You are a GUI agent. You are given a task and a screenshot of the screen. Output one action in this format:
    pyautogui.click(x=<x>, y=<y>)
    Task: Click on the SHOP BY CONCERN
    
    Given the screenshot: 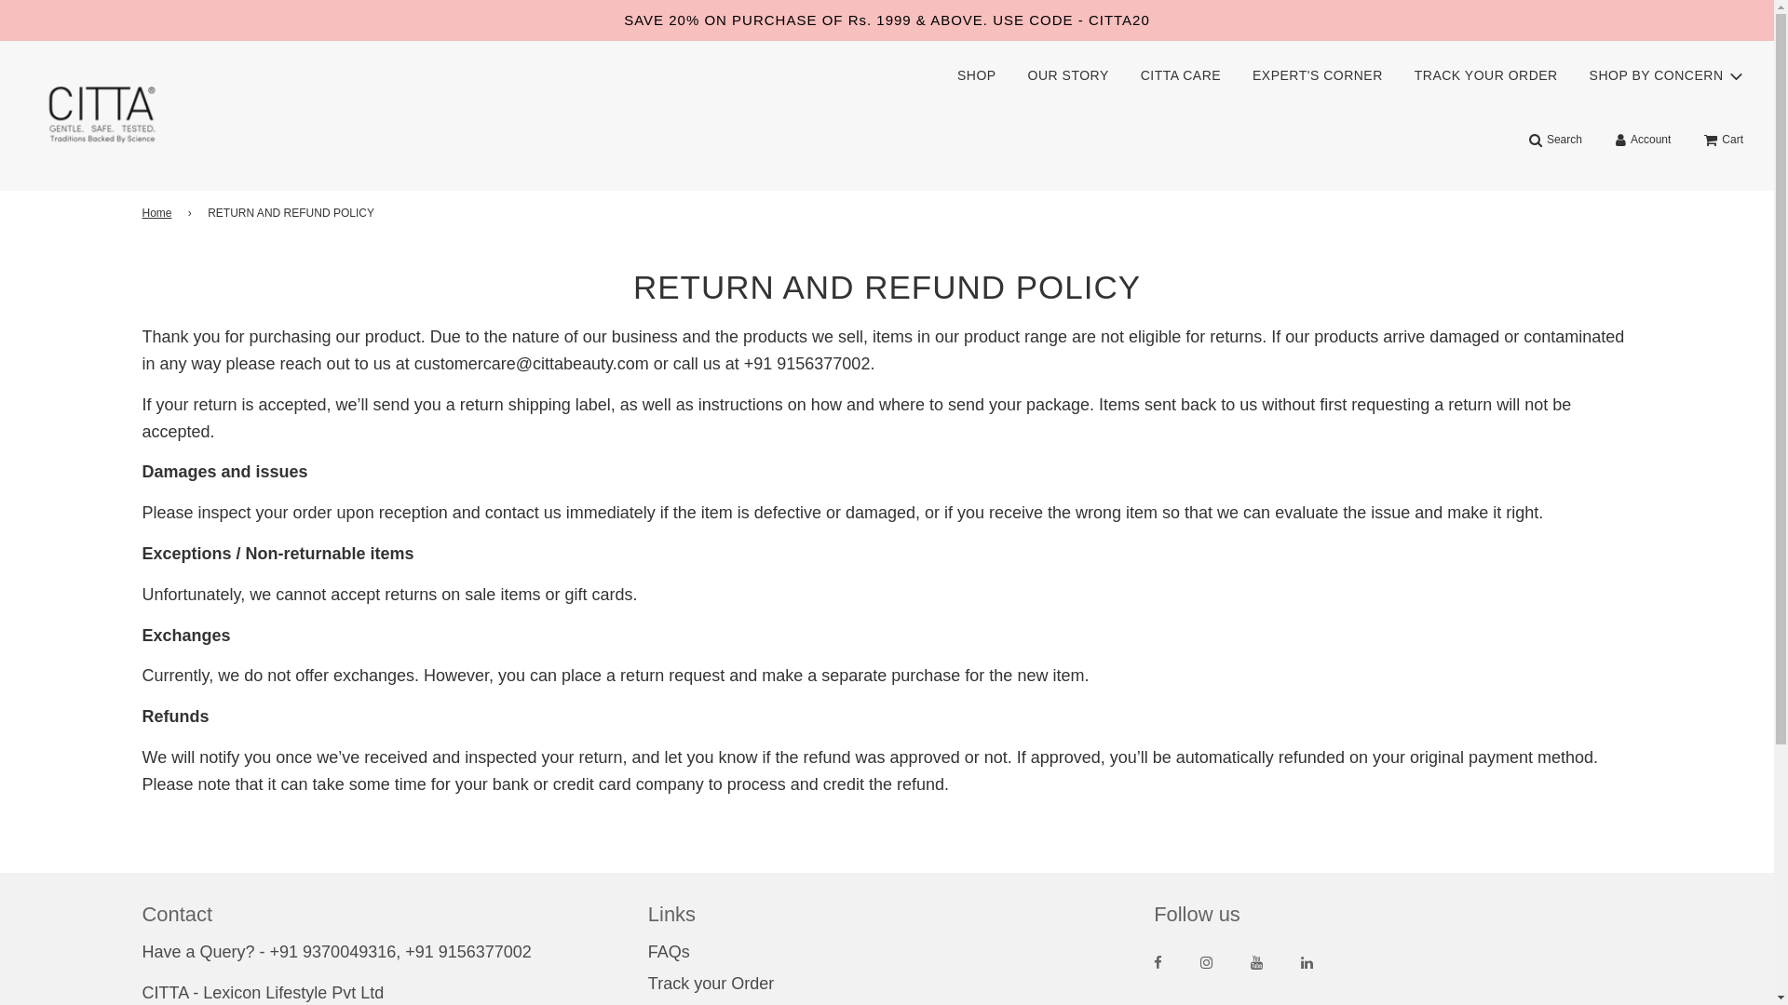 What is the action you would take?
    pyautogui.click(x=1667, y=76)
    